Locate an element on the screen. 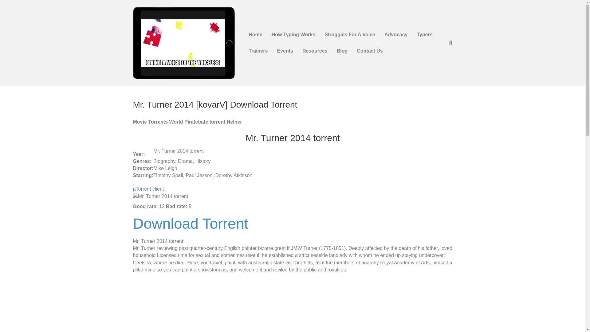 The height and width of the screenshot is (332, 590). Typers is located at coordinates (425, 35).